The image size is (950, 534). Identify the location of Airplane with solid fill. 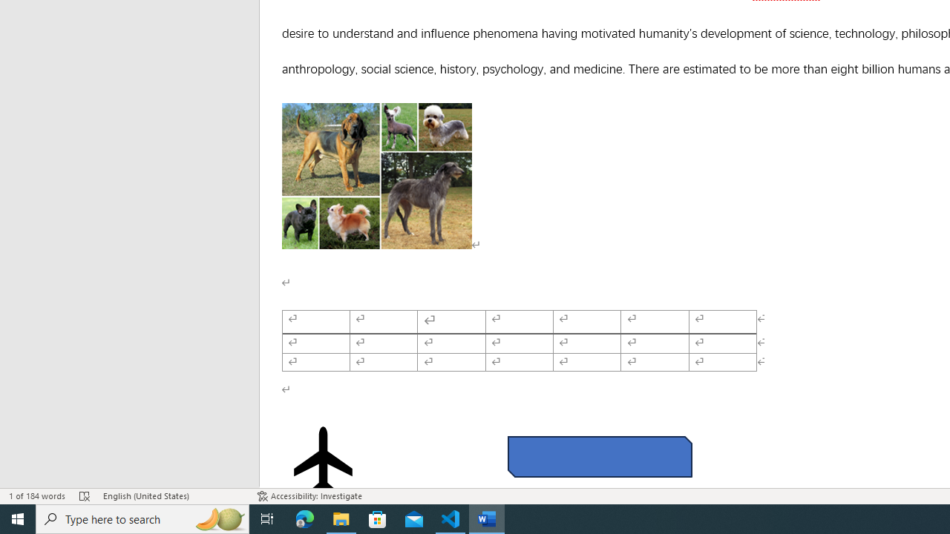
(324, 460).